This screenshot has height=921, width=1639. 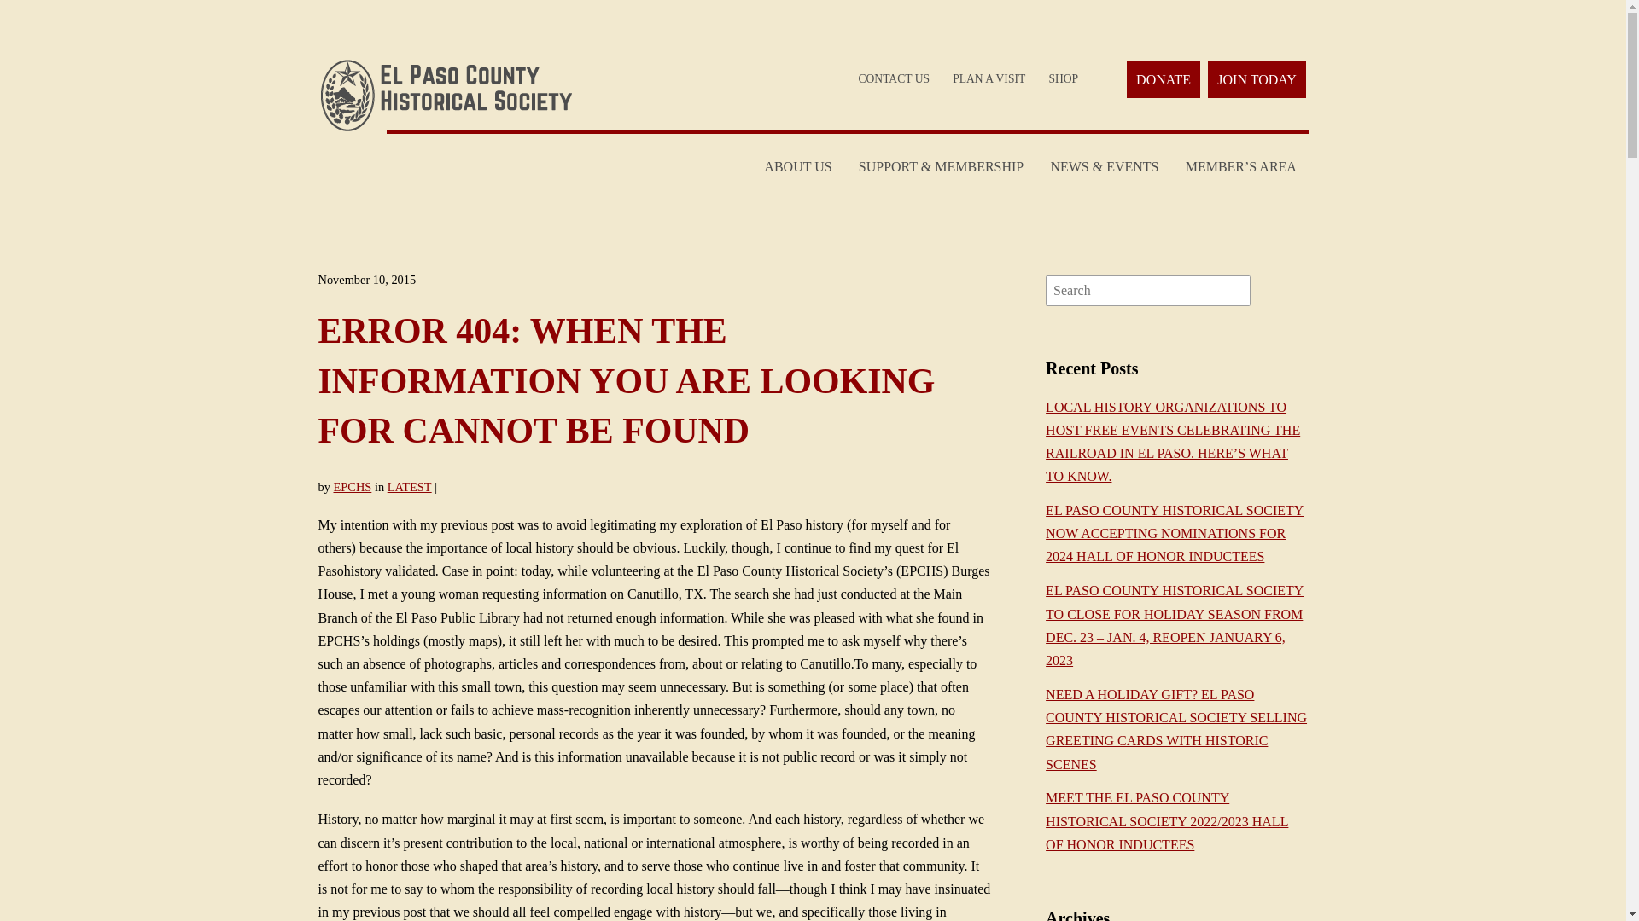 What do you see at coordinates (352, 486) in the screenshot?
I see `EPCHS` at bounding box center [352, 486].